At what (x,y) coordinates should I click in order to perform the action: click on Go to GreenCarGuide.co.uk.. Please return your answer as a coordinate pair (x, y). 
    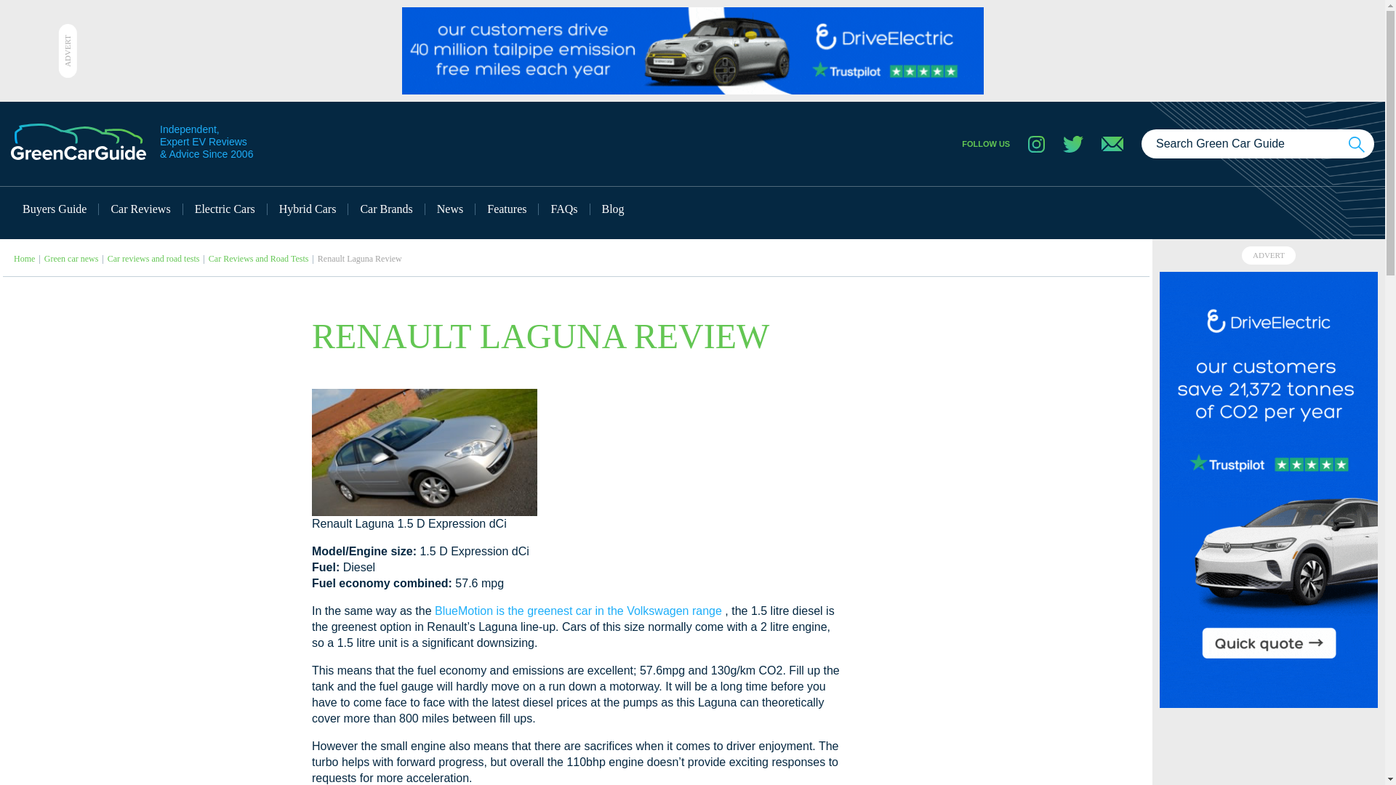
    Looking at the image, I should click on (25, 258).